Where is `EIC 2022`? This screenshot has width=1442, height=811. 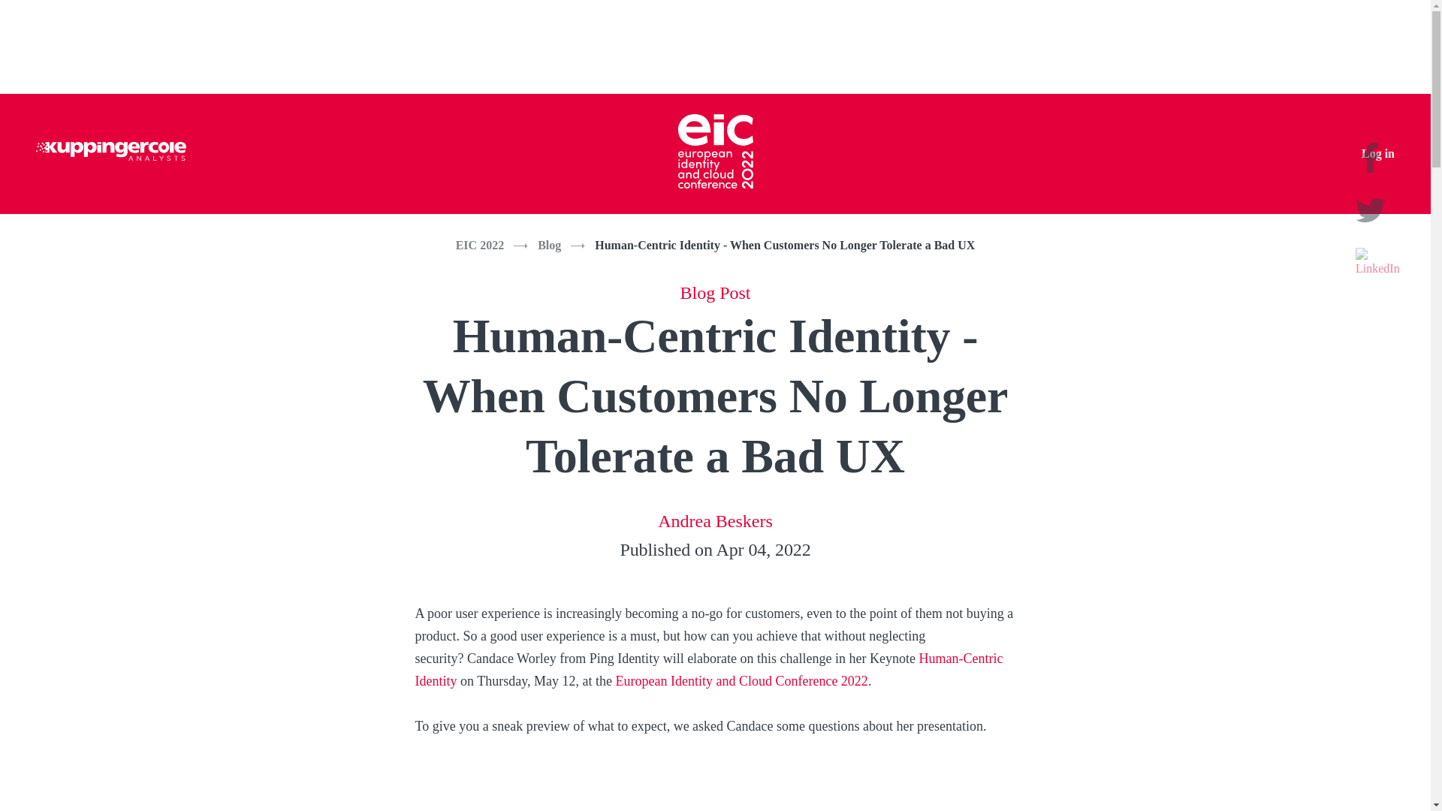
EIC 2022 is located at coordinates (479, 245).